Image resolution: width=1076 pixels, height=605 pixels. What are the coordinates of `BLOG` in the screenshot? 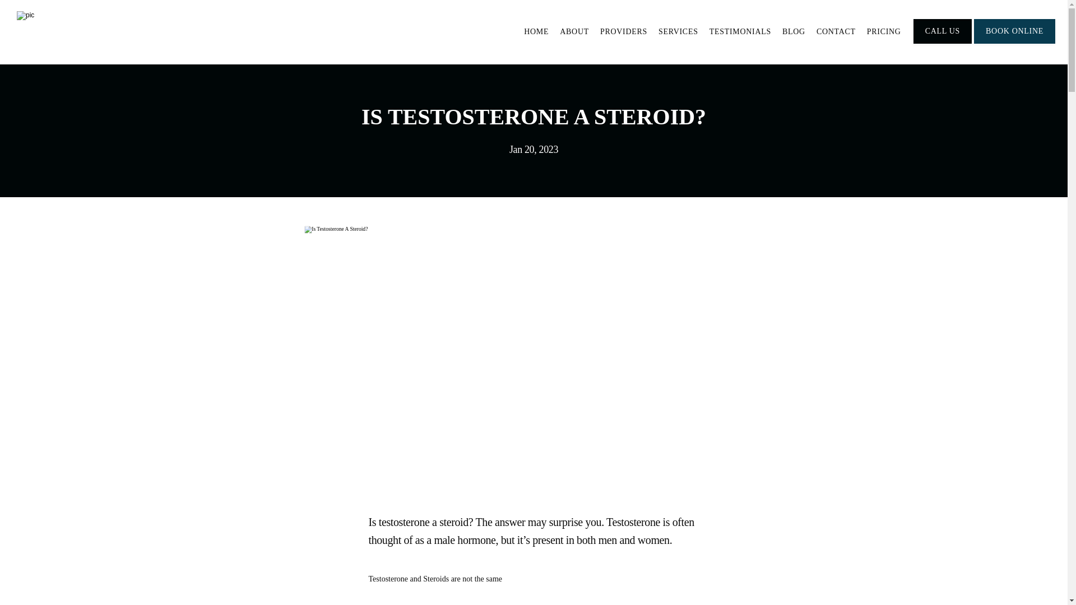 It's located at (794, 31).